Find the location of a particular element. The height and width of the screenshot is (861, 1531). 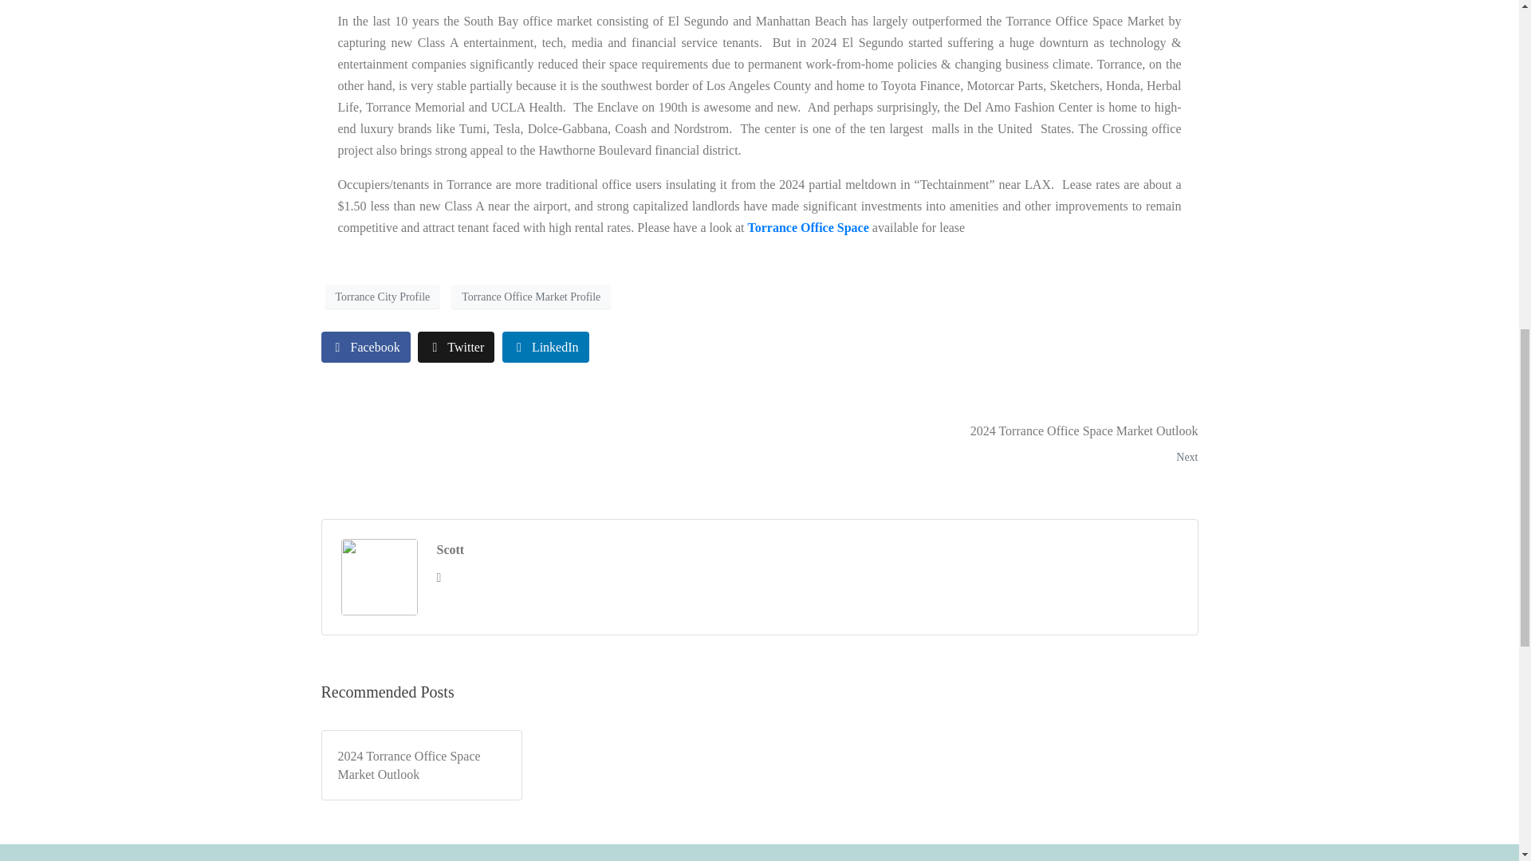

Torrance City Profile is located at coordinates (809, 226).